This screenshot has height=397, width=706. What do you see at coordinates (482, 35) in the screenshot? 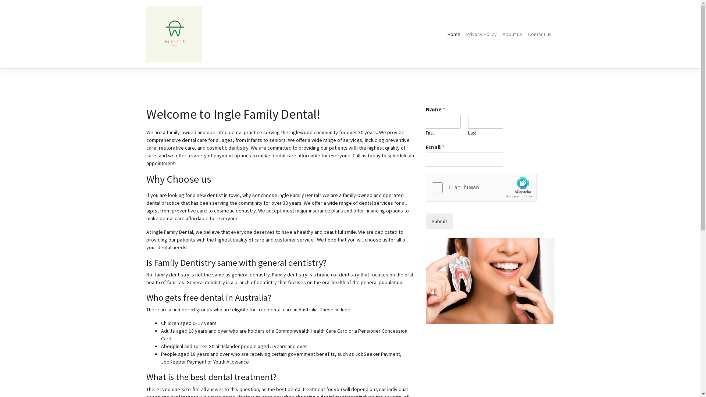
I see `Privacy Policy` at bounding box center [482, 35].